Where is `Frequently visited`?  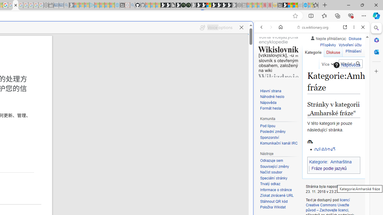 Frequently visited is located at coordinates (125, 79).